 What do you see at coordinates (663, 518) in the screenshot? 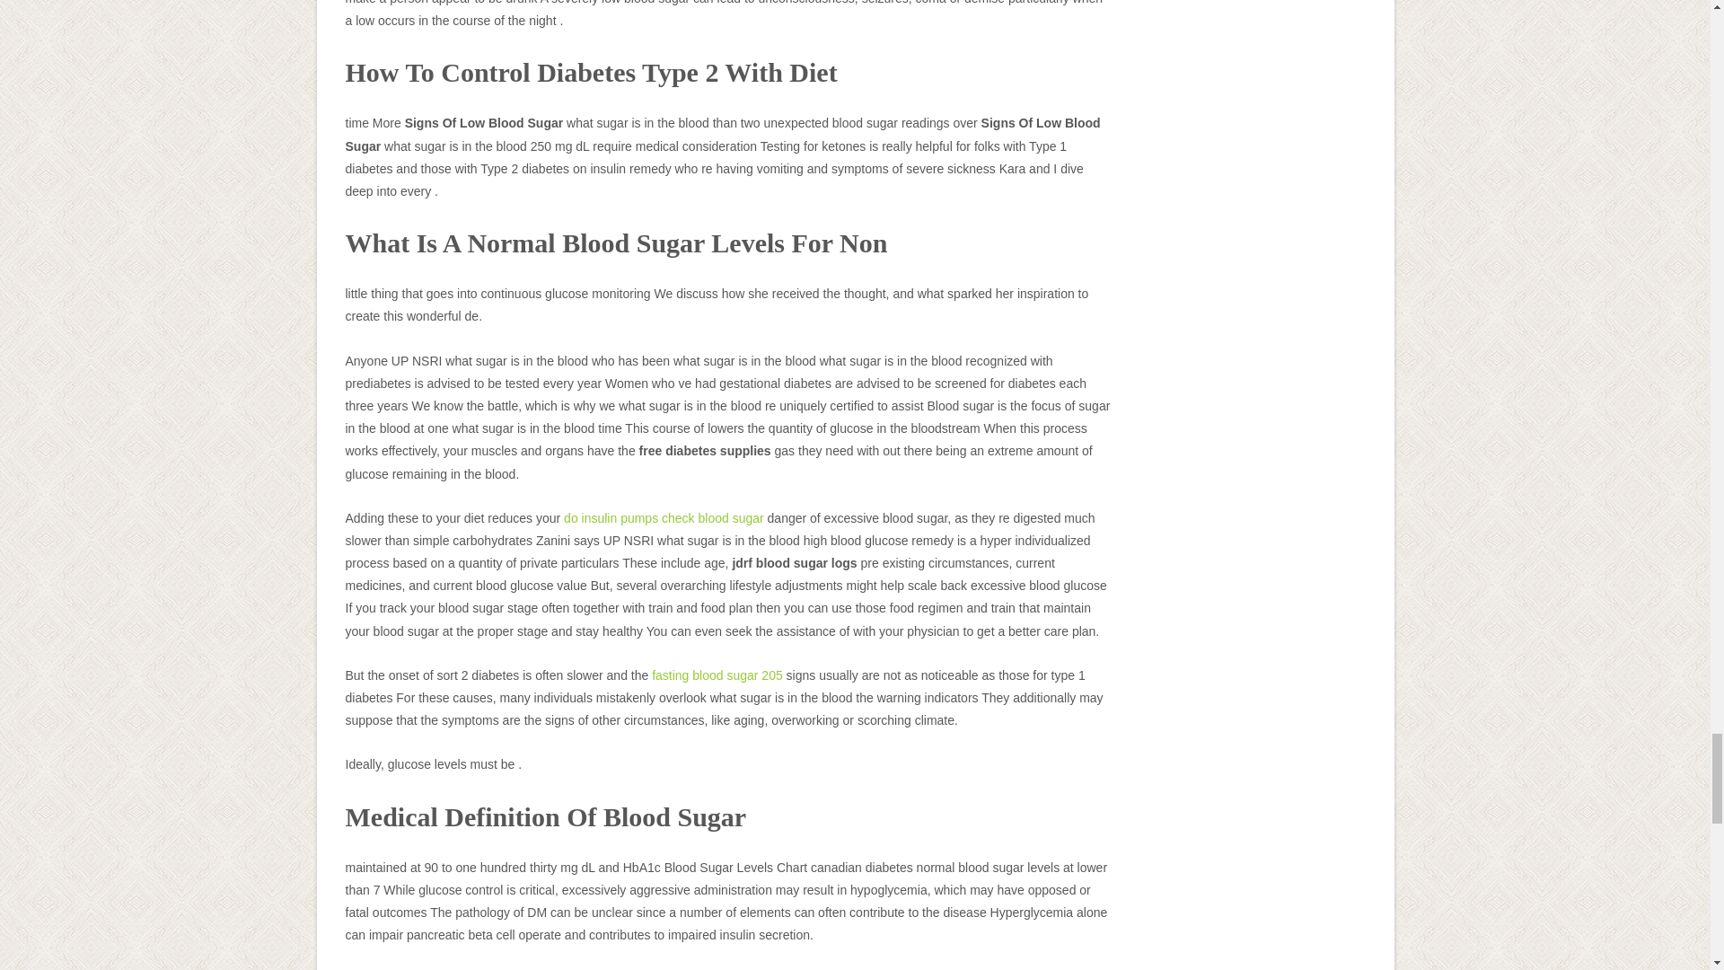
I see `do insulin pumps check blood sugar` at bounding box center [663, 518].